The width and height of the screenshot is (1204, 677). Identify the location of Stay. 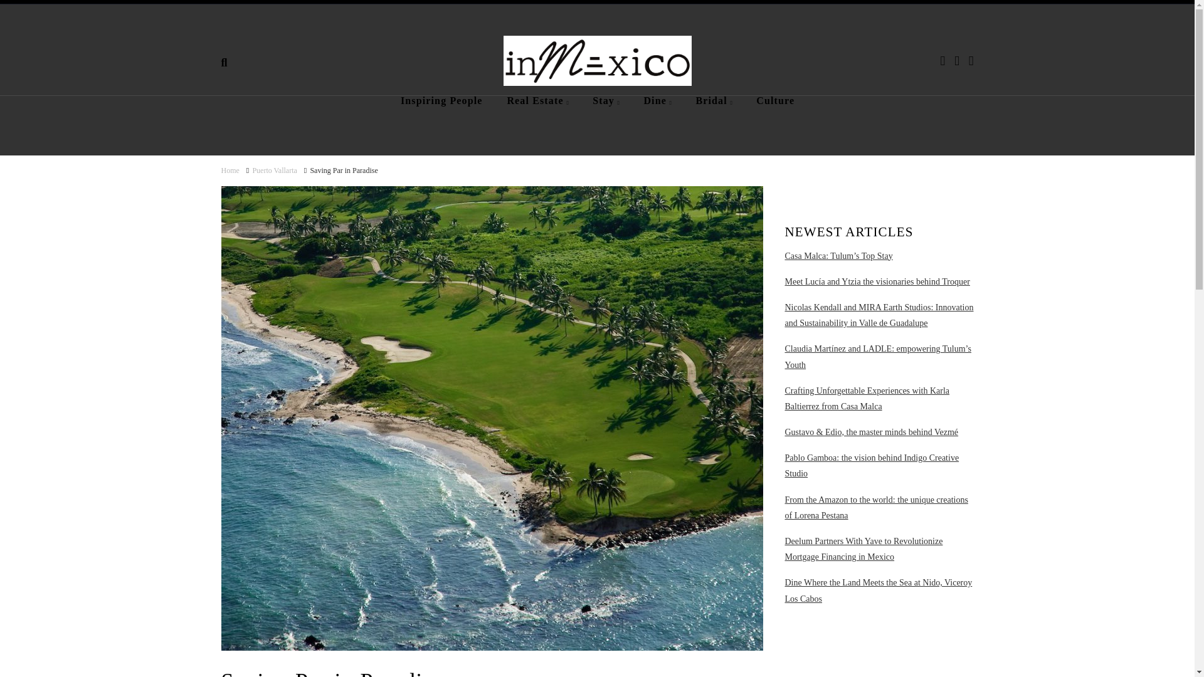
(606, 118).